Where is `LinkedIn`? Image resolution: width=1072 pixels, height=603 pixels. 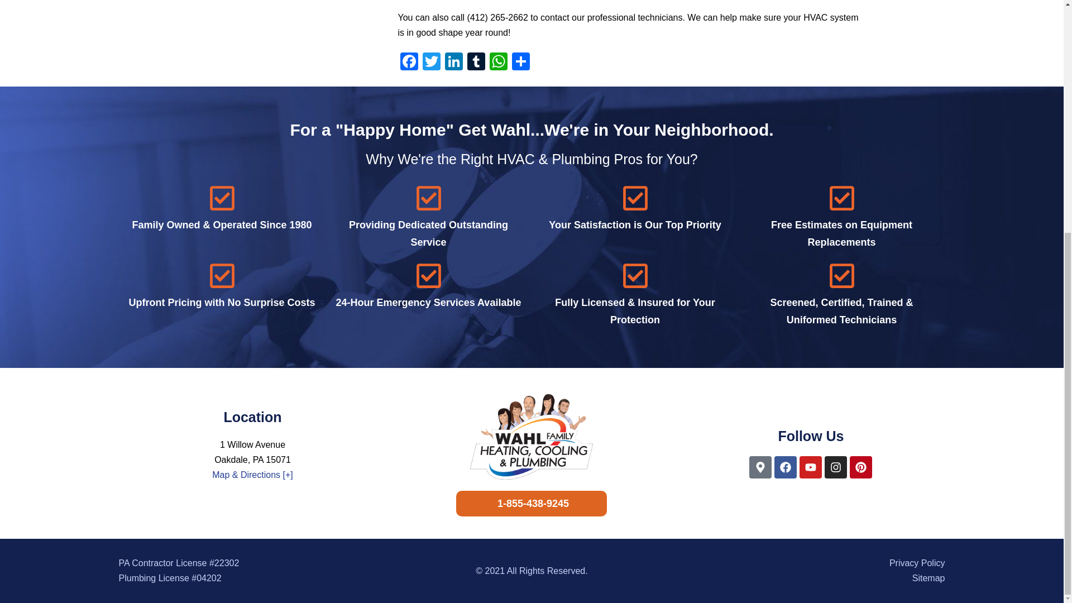
LinkedIn is located at coordinates (453, 63).